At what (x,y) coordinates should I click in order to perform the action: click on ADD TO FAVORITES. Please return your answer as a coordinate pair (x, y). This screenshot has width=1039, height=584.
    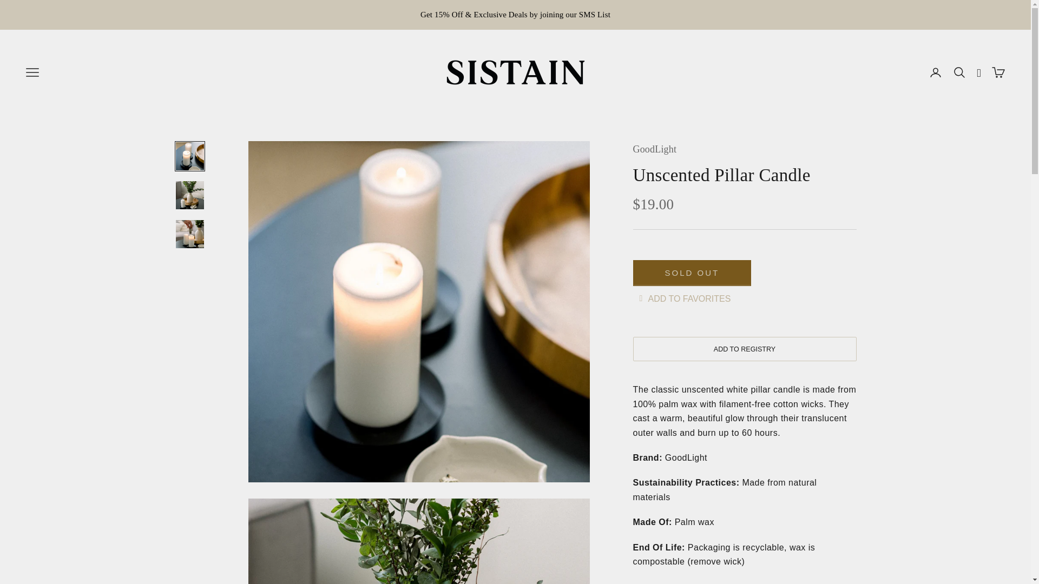
    Looking at the image, I should click on (682, 298).